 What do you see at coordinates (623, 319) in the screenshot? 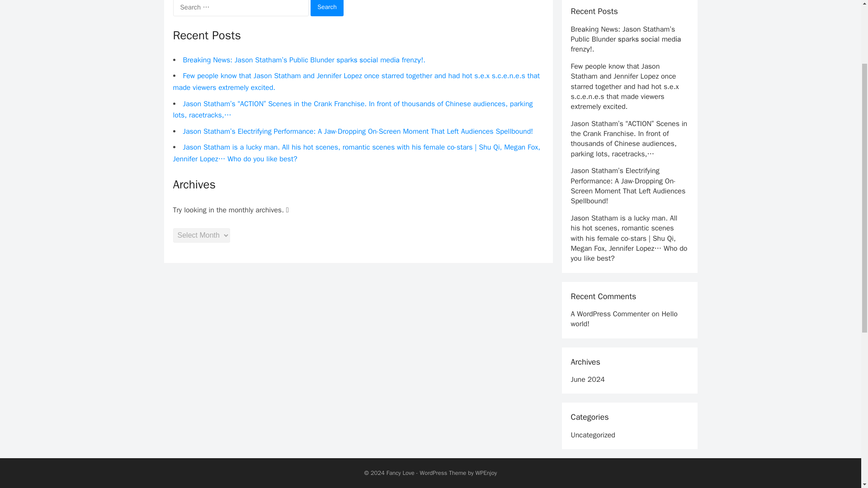
I see `Hello world!` at bounding box center [623, 319].